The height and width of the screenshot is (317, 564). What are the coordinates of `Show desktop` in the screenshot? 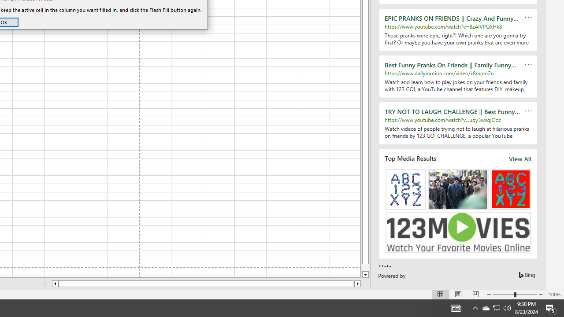 It's located at (496, 308).